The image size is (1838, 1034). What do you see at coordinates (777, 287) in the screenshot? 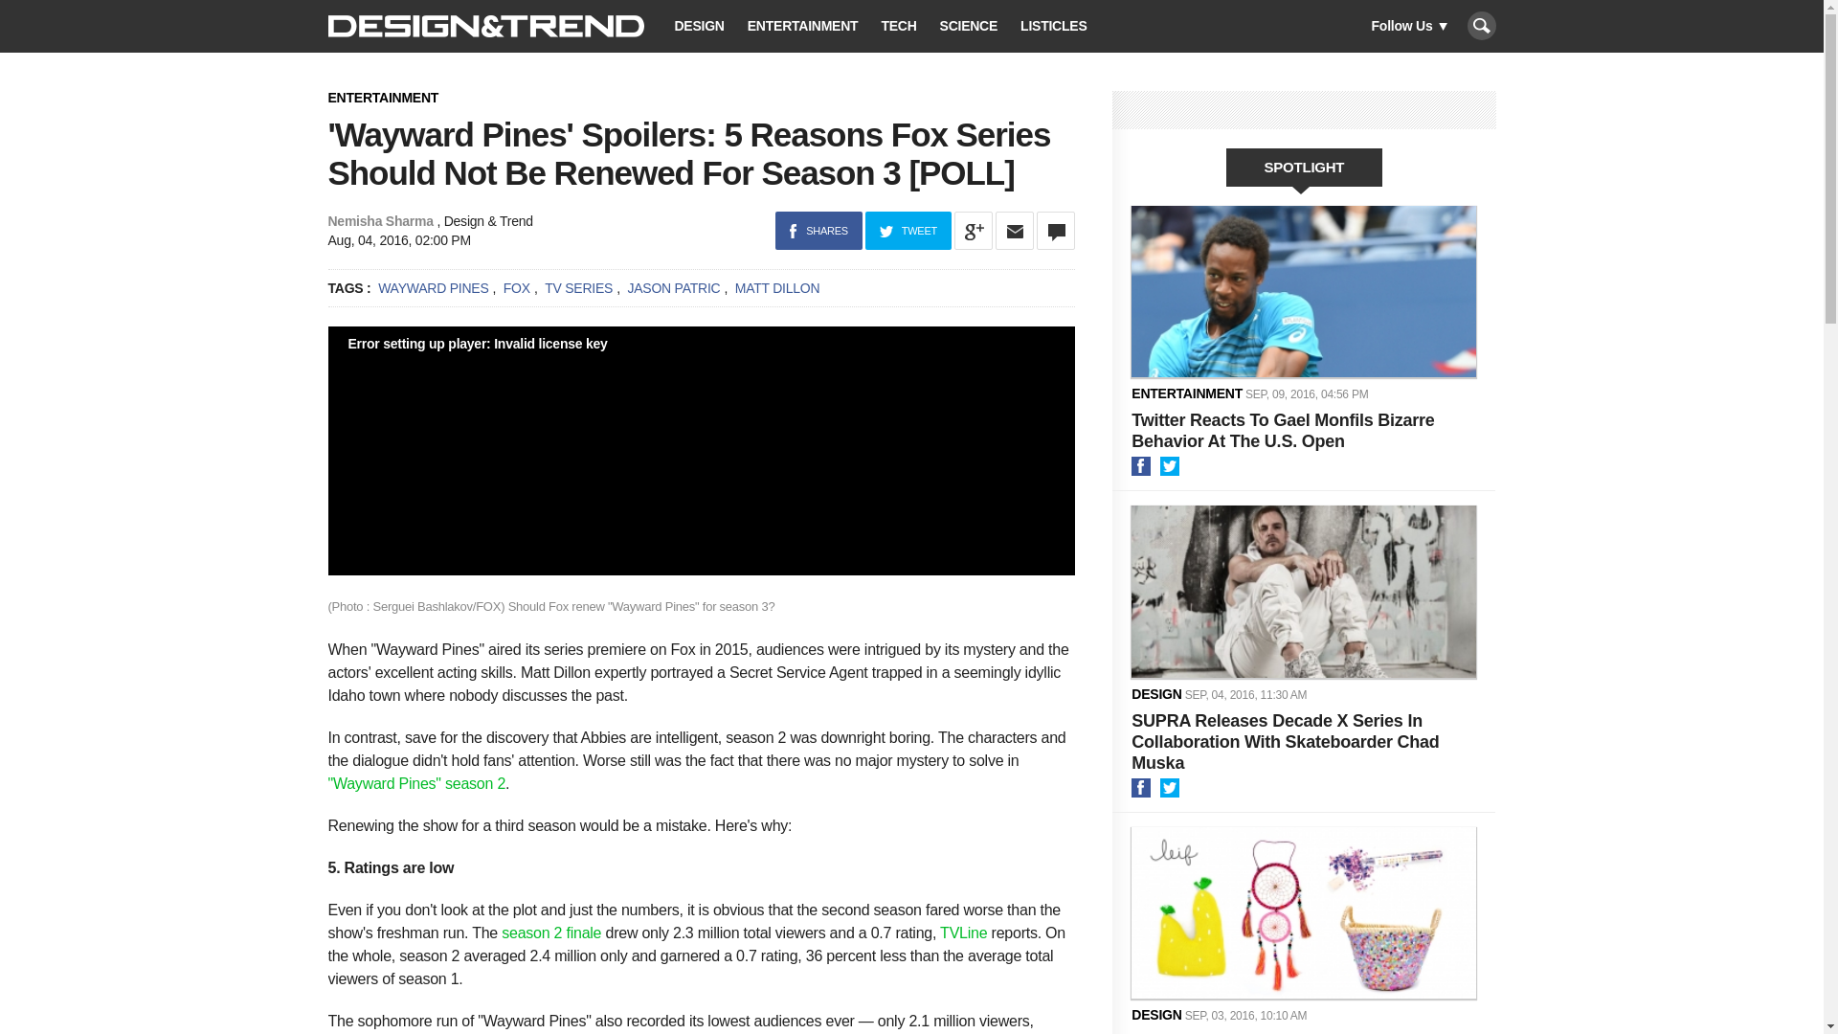
I see `MATT DILLON` at bounding box center [777, 287].